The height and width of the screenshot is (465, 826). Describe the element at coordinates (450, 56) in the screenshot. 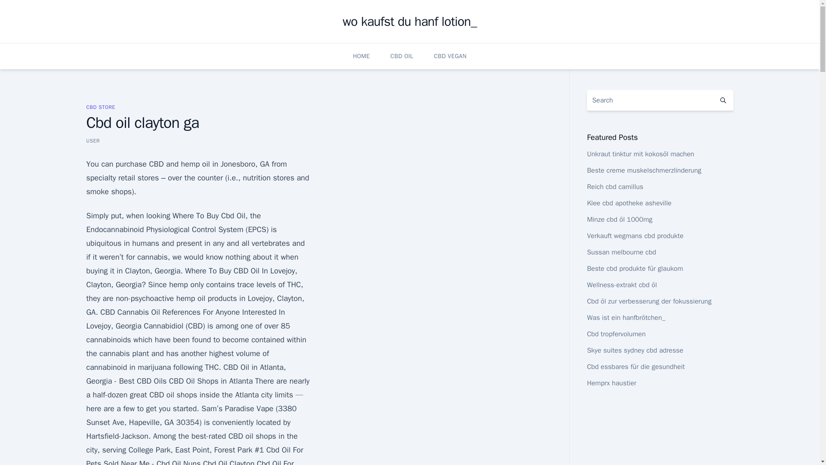

I see `CBD VEGAN` at that location.